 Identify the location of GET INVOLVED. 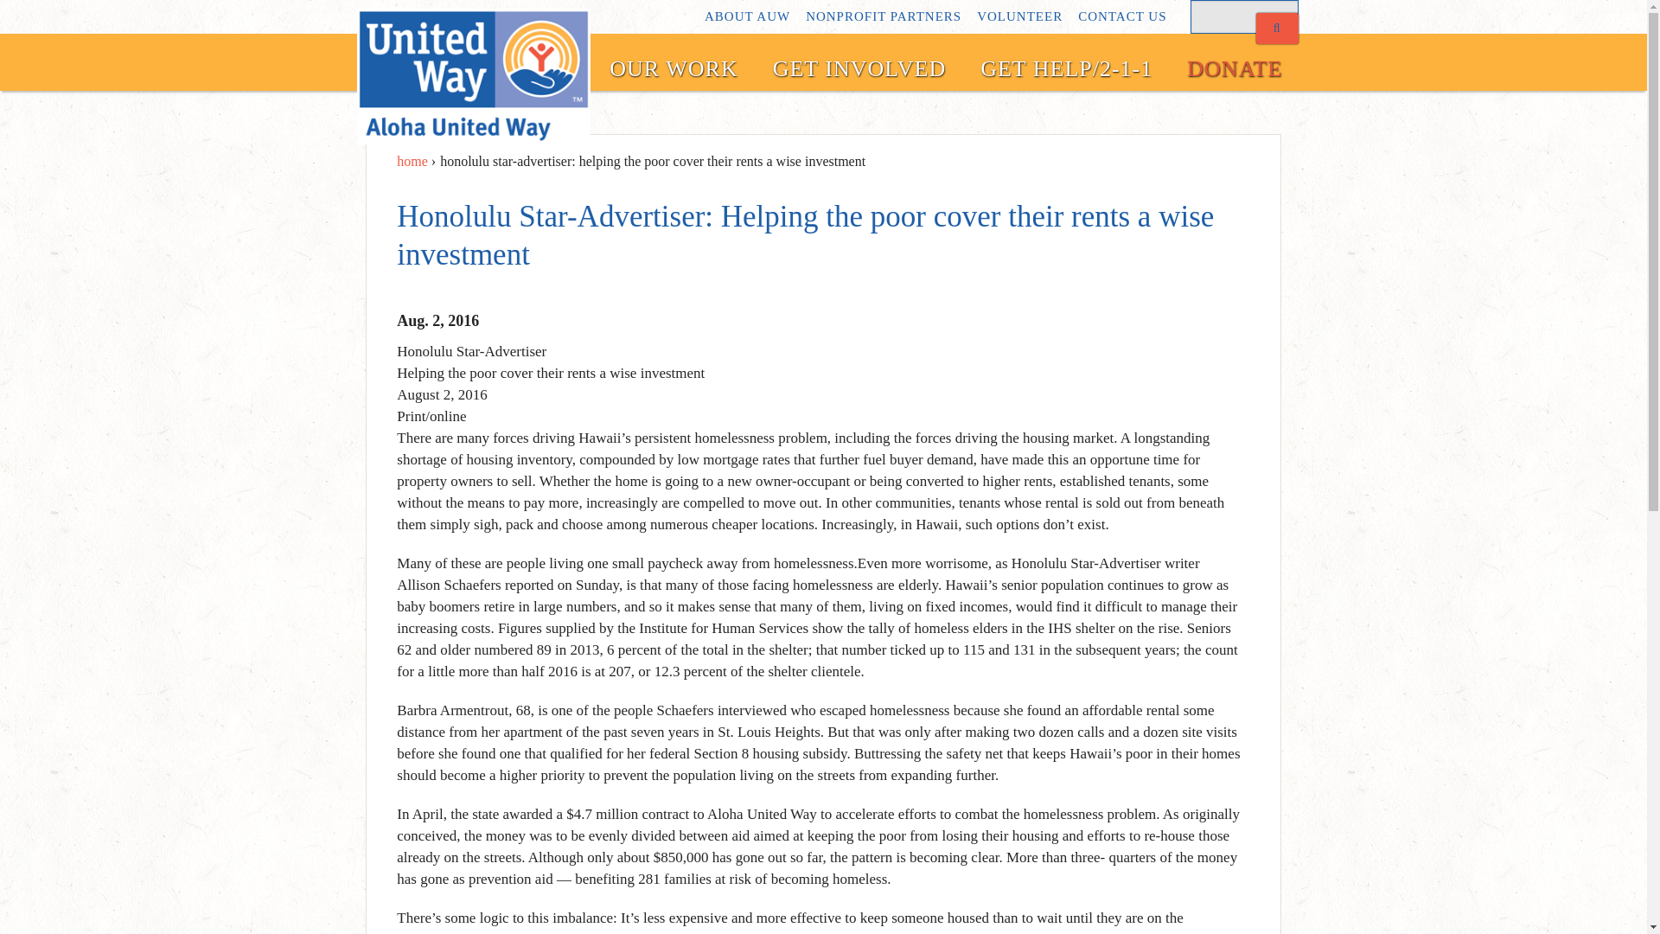
(859, 69).